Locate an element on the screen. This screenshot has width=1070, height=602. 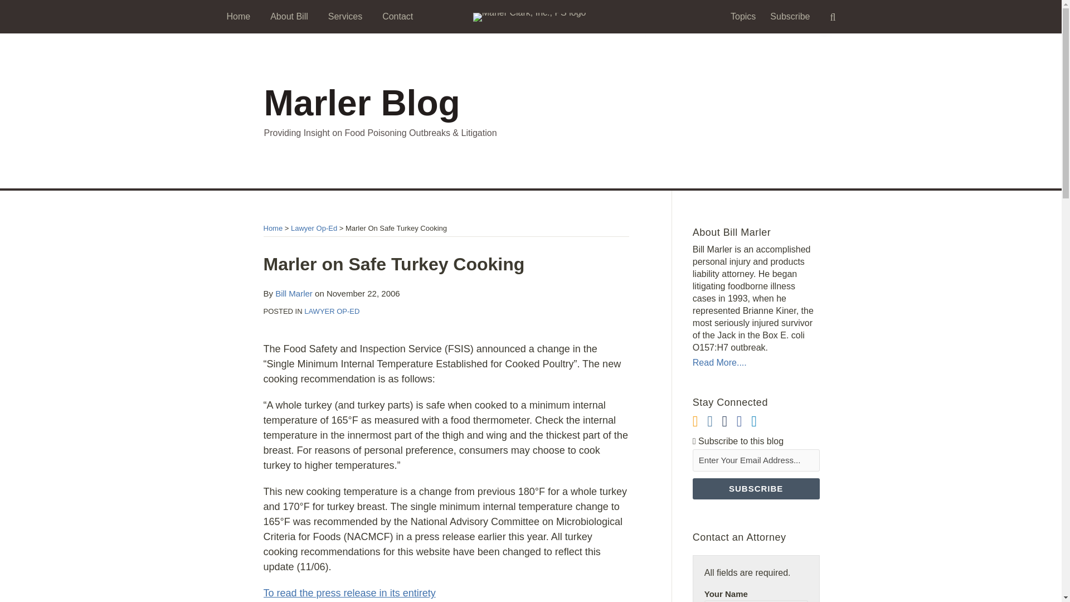
Bill Marler is located at coordinates (293, 293).